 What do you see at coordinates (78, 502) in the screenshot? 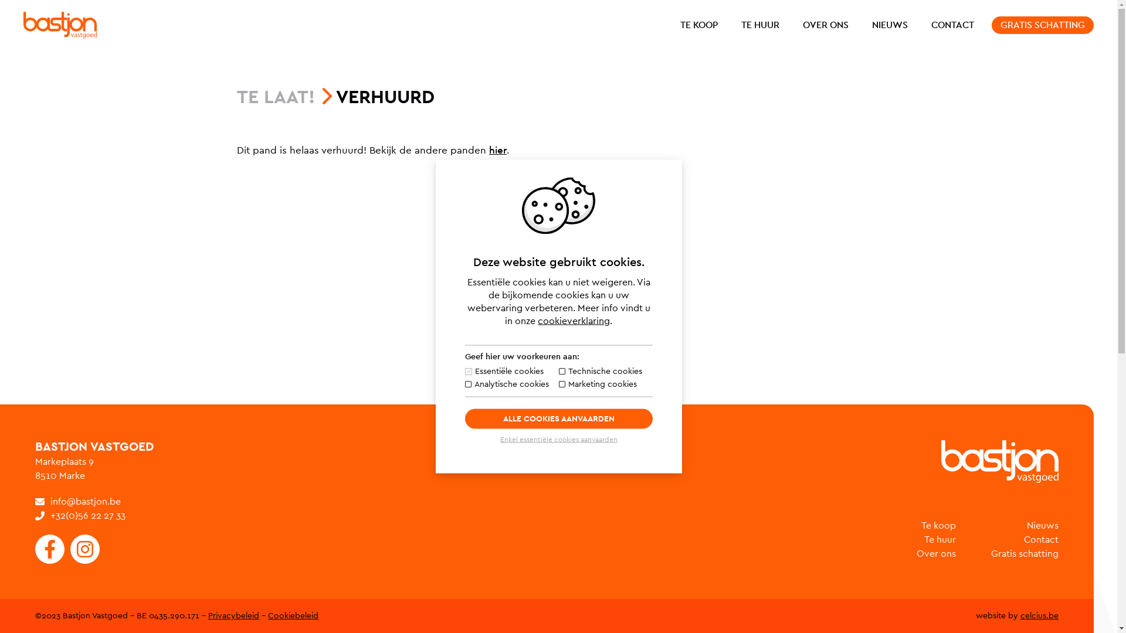
I see `info@bastjon.be` at bounding box center [78, 502].